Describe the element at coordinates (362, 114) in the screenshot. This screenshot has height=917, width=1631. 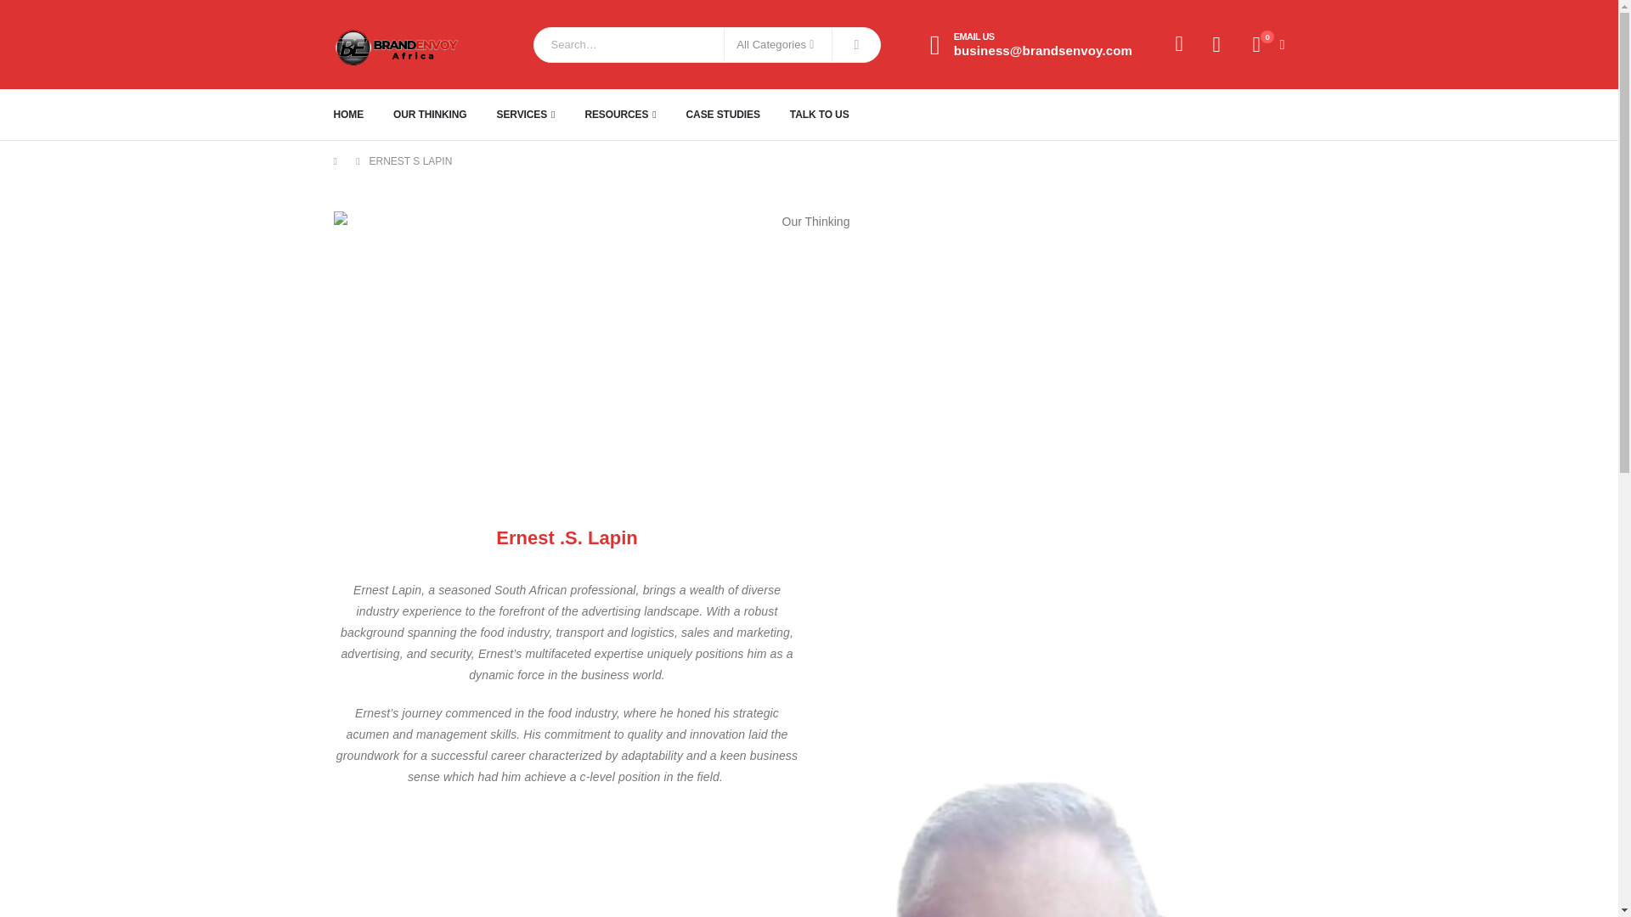
I see `HOME` at that location.